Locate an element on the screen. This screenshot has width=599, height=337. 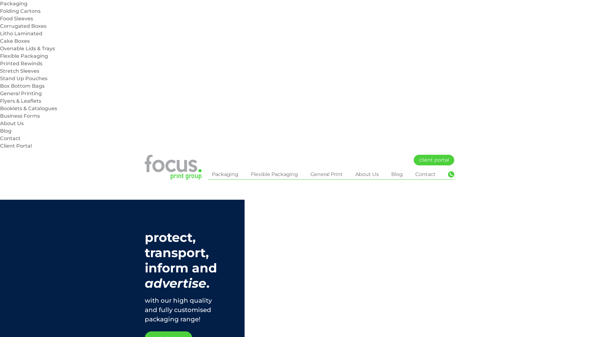
Ovenable Lids & Trays is located at coordinates (27, 49).